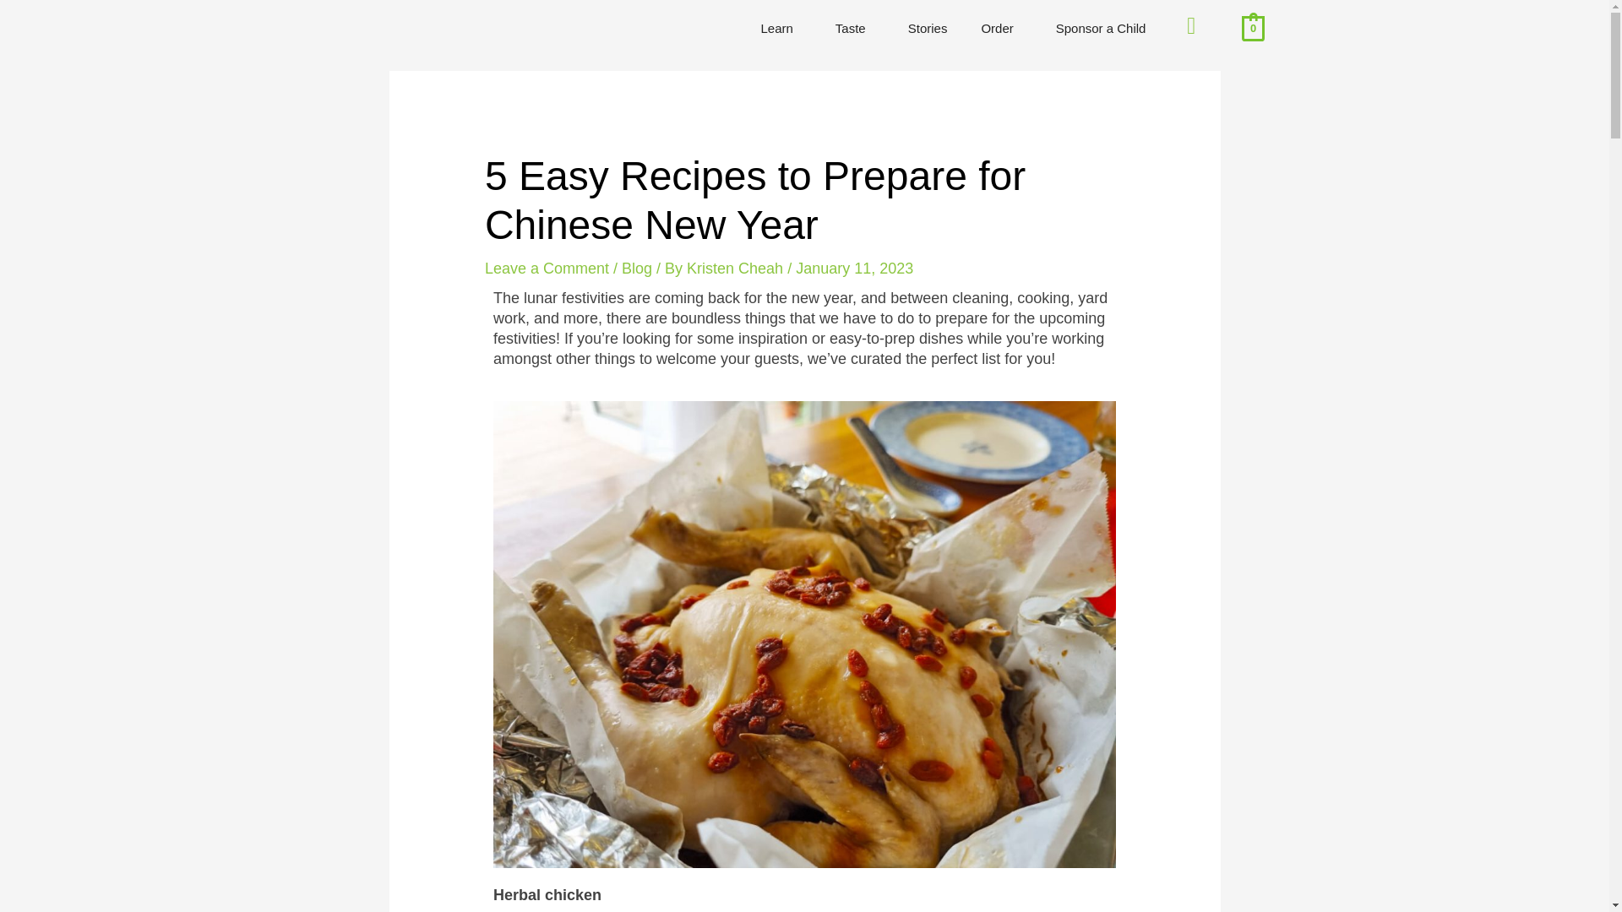 The width and height of the screenshot is (1622, 912). Describe the element at coordinates (1254, 27) in the screenshot. I see `0` at that location.